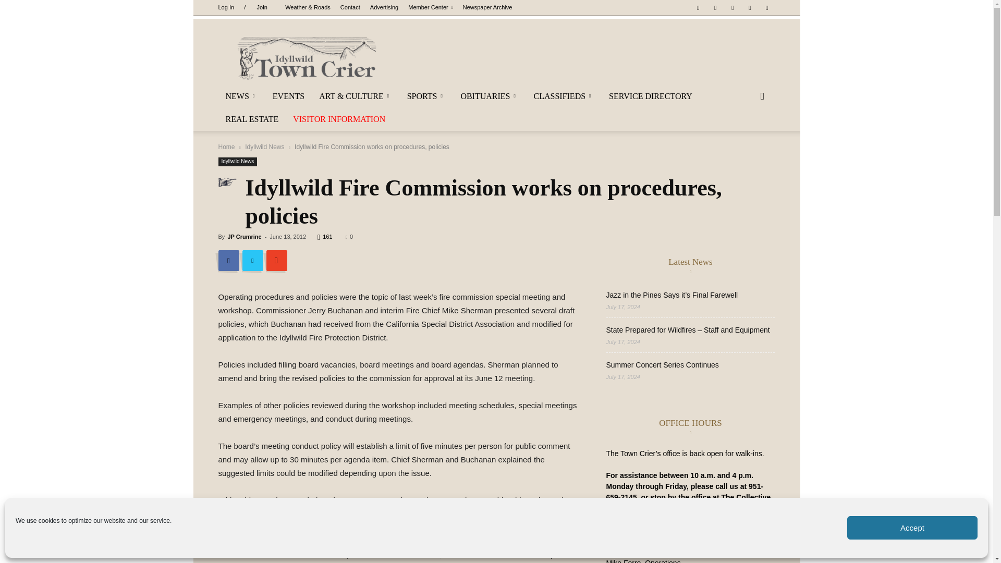 This screenshot has height=563, width=1001. Describe the element at coordinates (912, 528) in the screenshot. I see `Accept` at that location.